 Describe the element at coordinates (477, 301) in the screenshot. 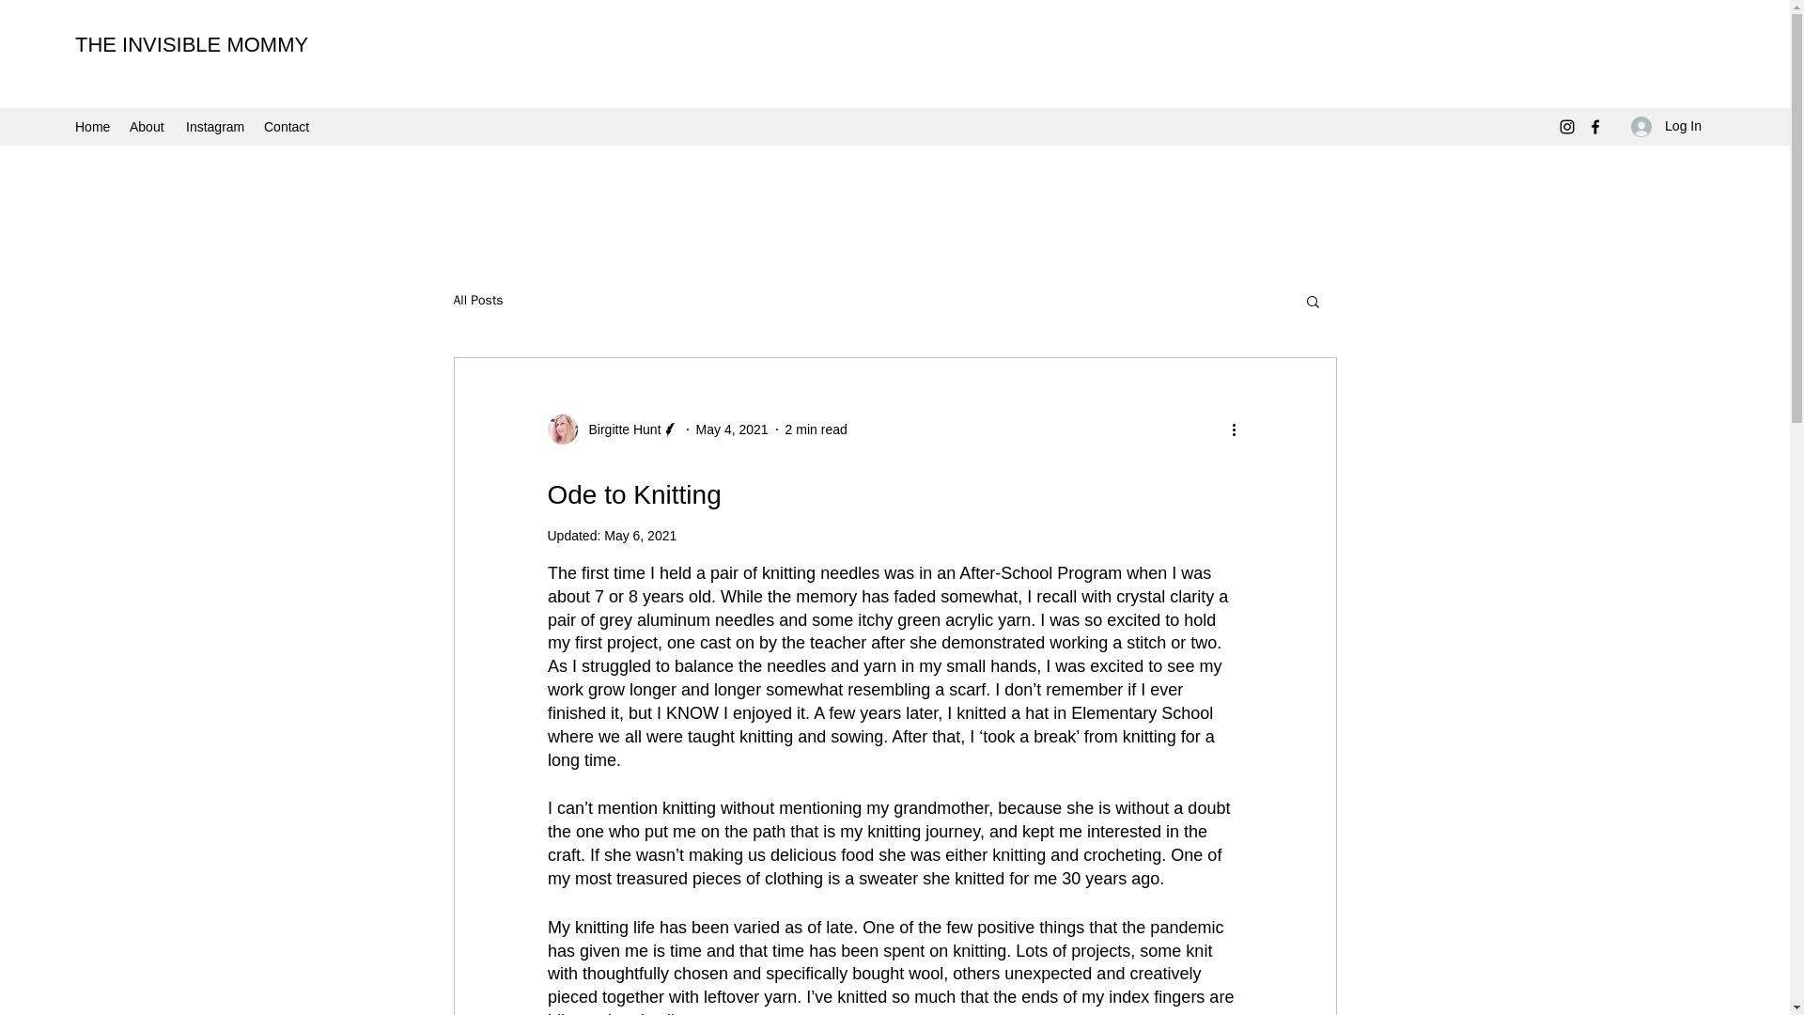

I see `All Posts` at that location.